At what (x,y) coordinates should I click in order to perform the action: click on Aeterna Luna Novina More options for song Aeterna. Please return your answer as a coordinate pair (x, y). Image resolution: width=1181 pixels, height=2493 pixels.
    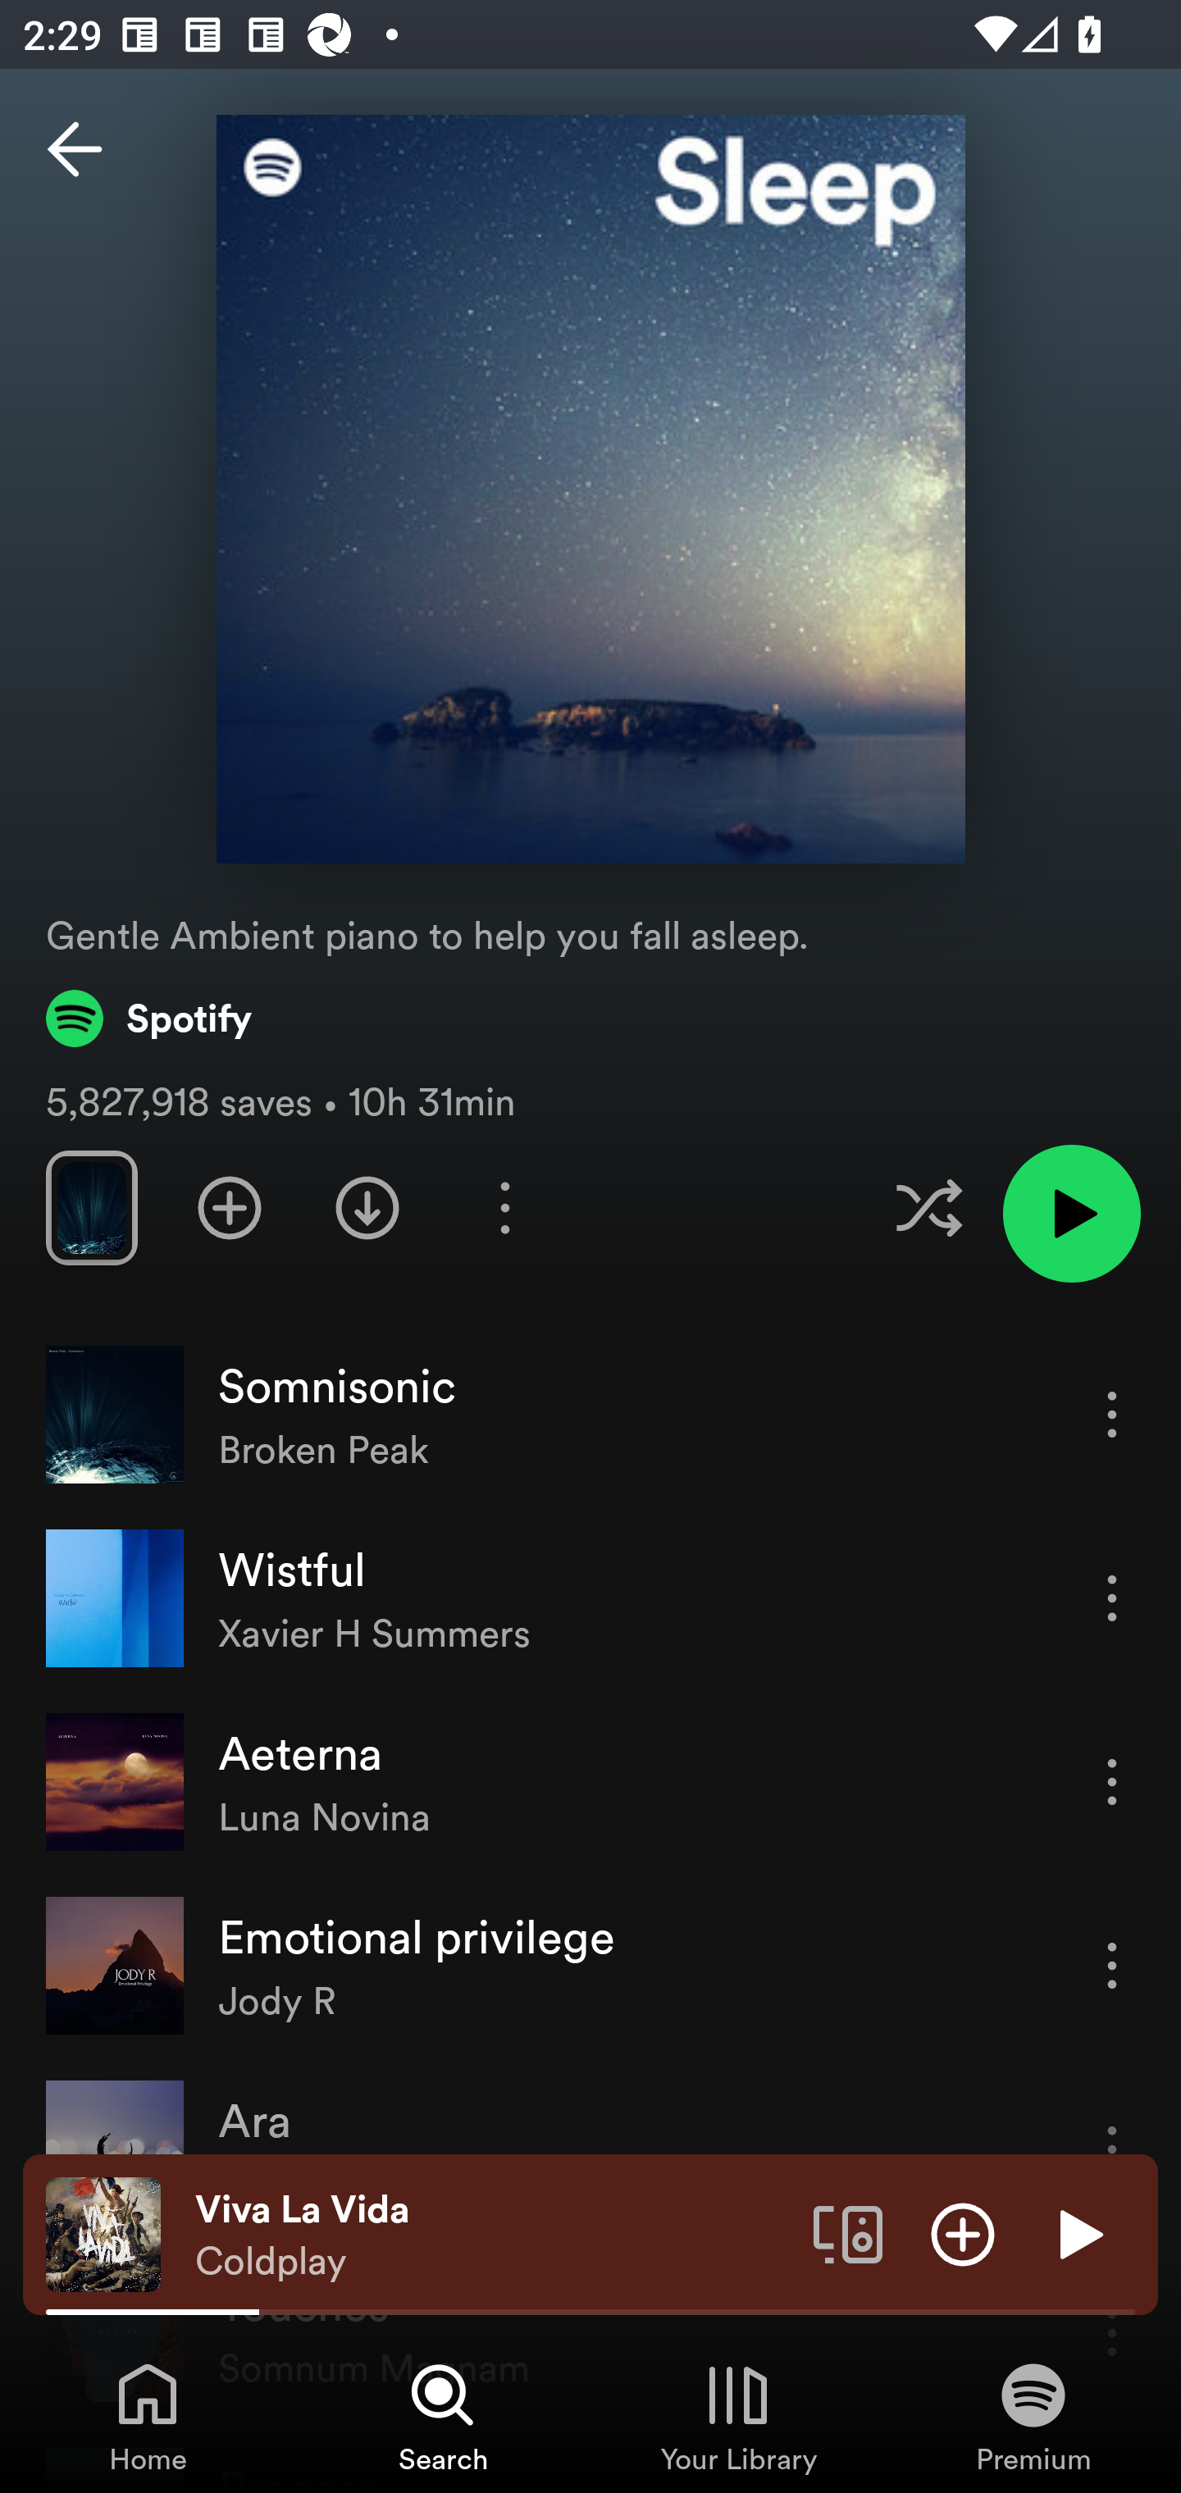
    Looking at the image, I should click on (590, 1783).